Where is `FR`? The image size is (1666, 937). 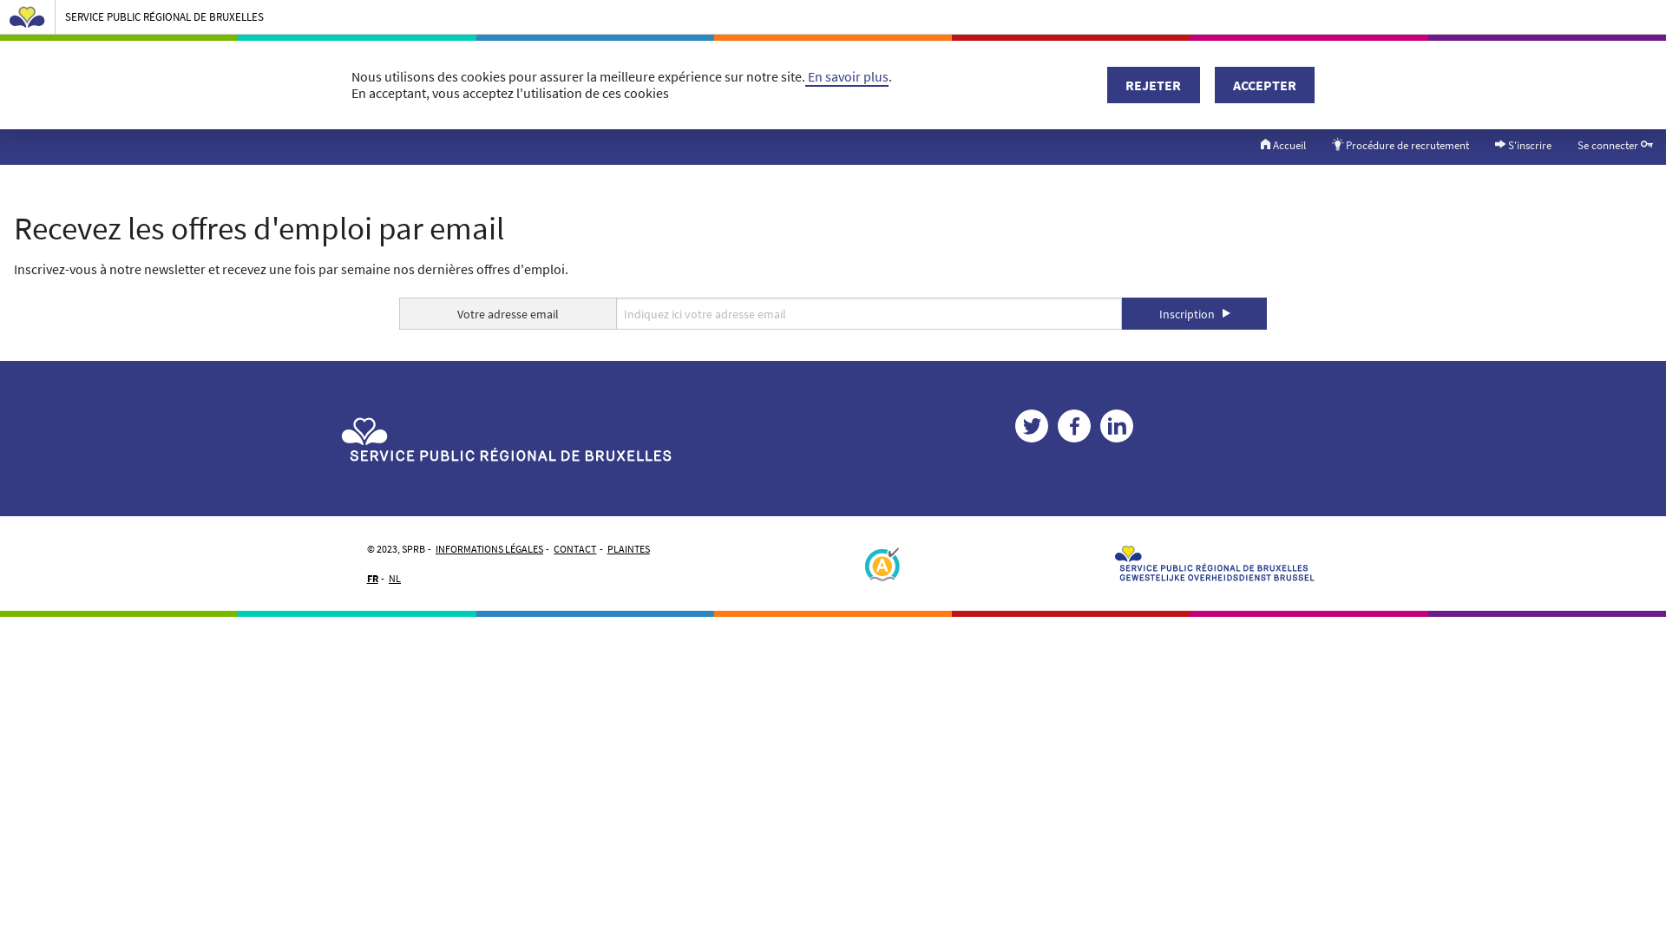 FR is located at coordinates (373, 579).